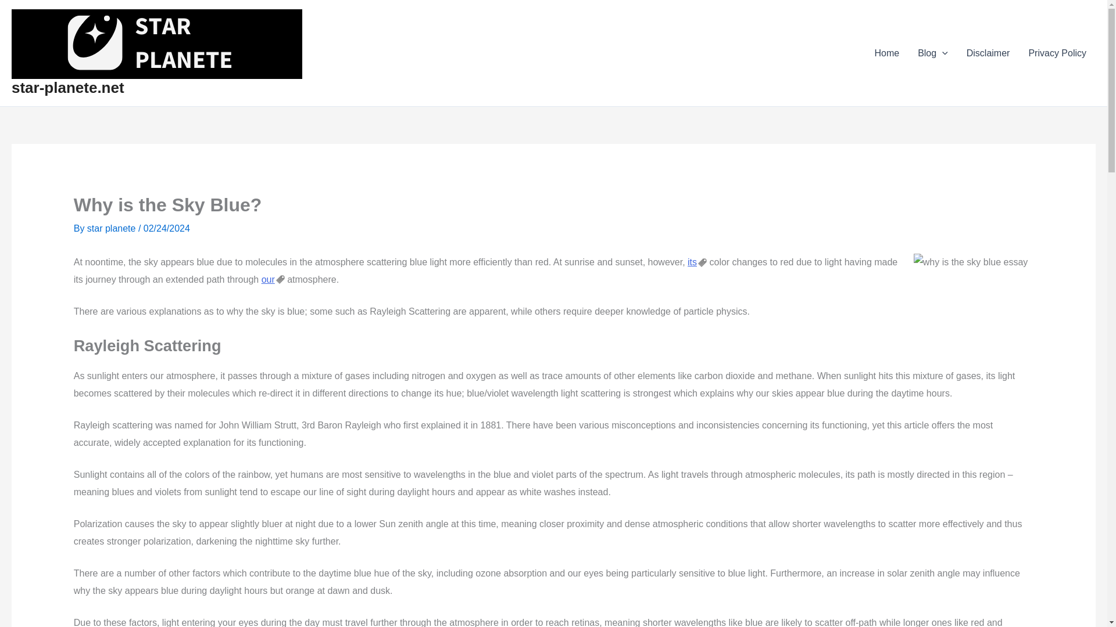 This screenshot has height=627, width=1116. What do you see at coordinates (67, 88) in the screenshot?
I see `star-planete.net` at bounding box center [67, 88].